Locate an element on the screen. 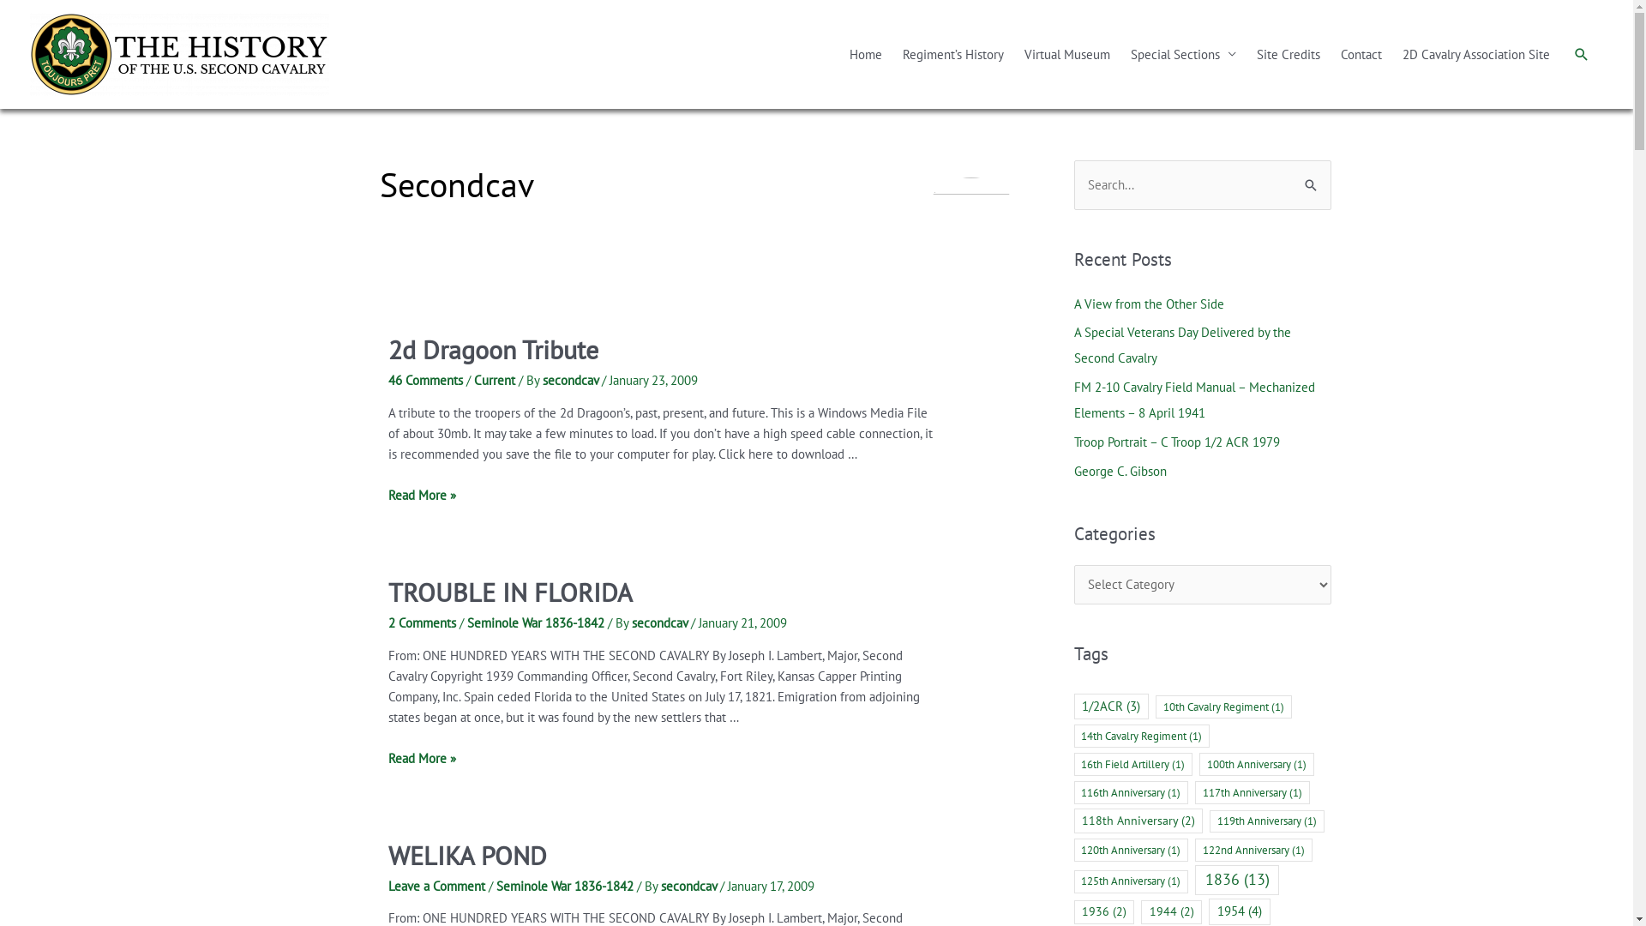 The image size is (1646, 926). 2d Dragoon Tribute is located at coordinates (494, 350).